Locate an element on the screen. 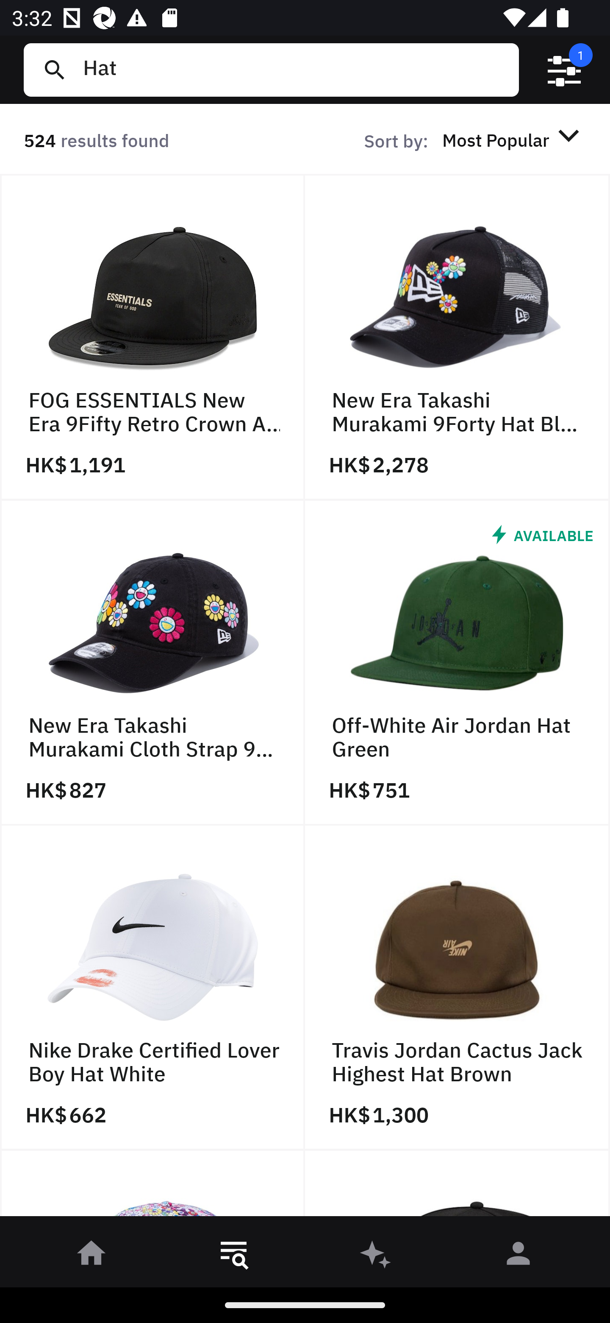 The image size is (610, 1323).  AVAILABLE Off-White Air Jordan Hat Green HK$ 751 is located at coordinates (457, 662).